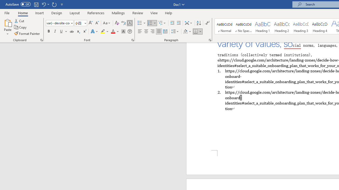  I want to click on Repeat Paragraph Alignment, so click(54, 4).